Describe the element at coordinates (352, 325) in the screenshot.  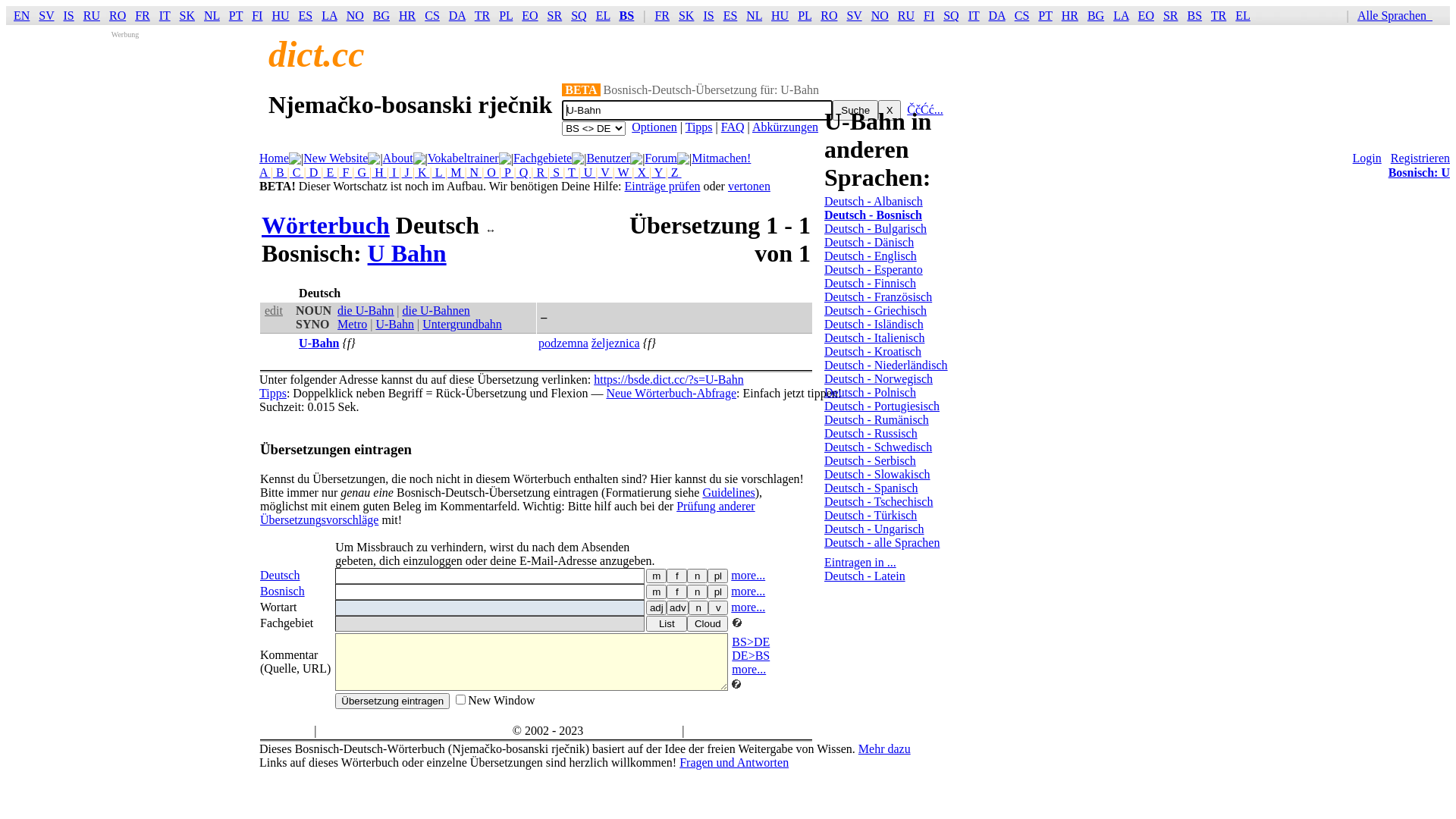
I see `Metro` at that location.